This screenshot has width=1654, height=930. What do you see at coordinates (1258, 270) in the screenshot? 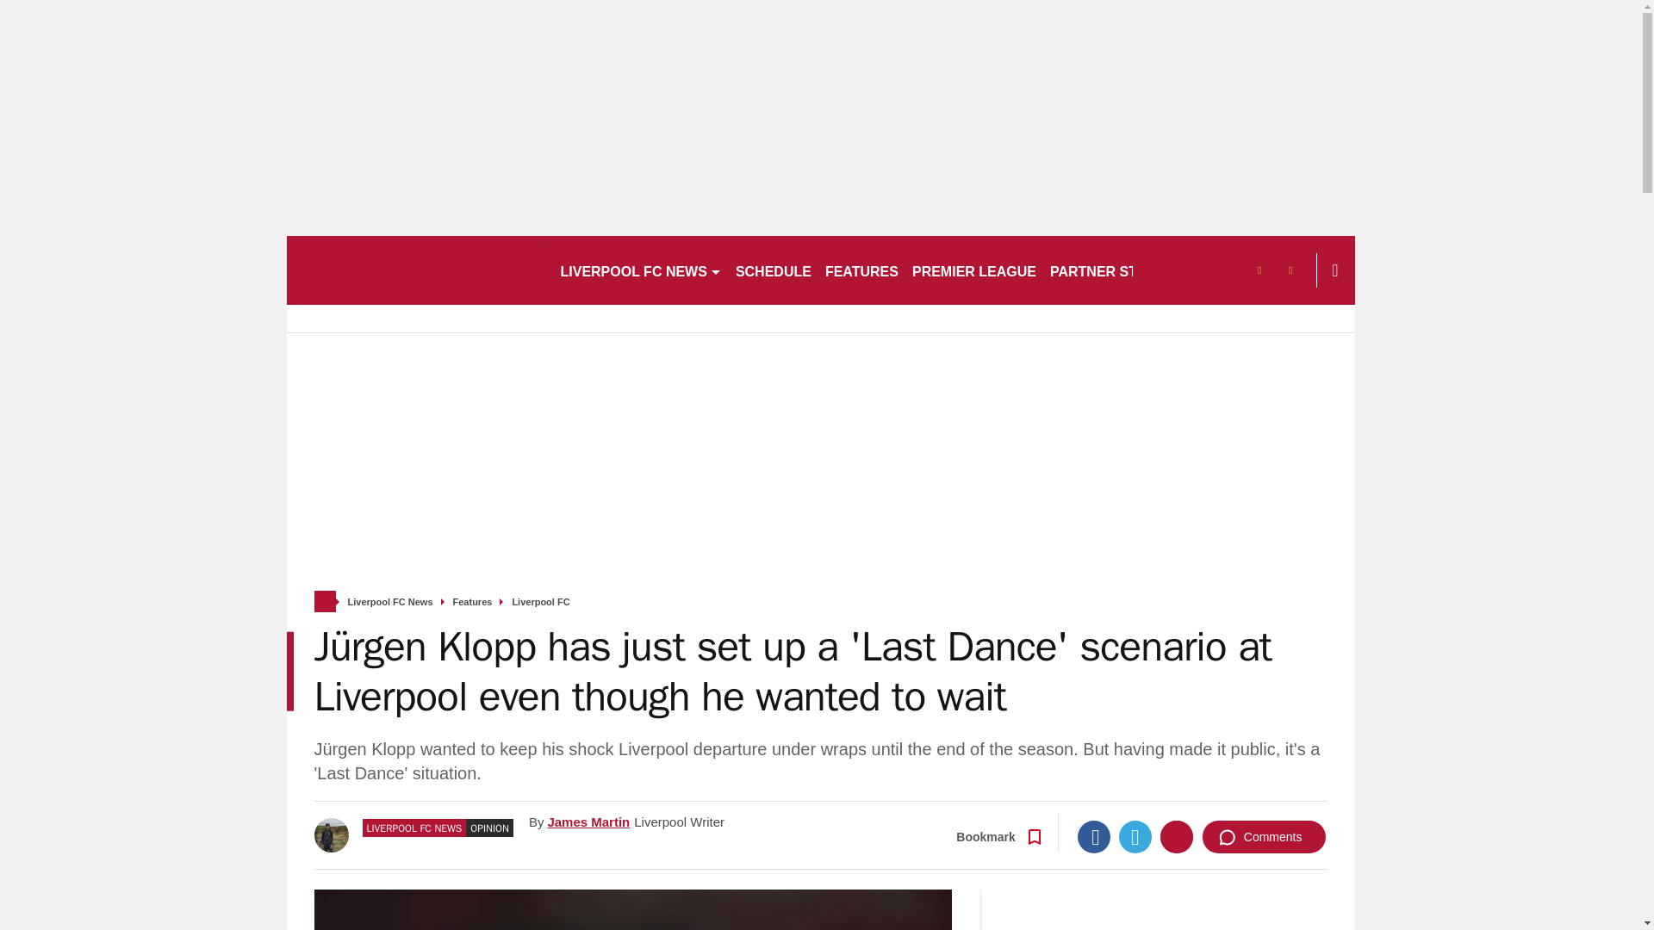
I see `facebook` at bounding box center [1258, 270].